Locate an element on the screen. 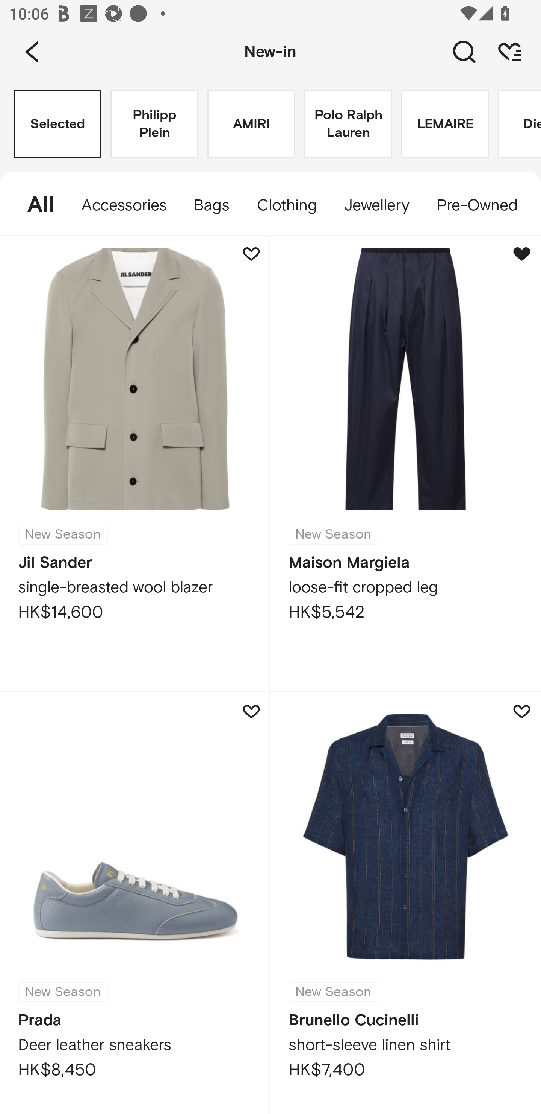 This screenshot has height=1114, width=541. New Season Prada Deer leather sneakers HK$8,450 is located at coordinates (135, 903).